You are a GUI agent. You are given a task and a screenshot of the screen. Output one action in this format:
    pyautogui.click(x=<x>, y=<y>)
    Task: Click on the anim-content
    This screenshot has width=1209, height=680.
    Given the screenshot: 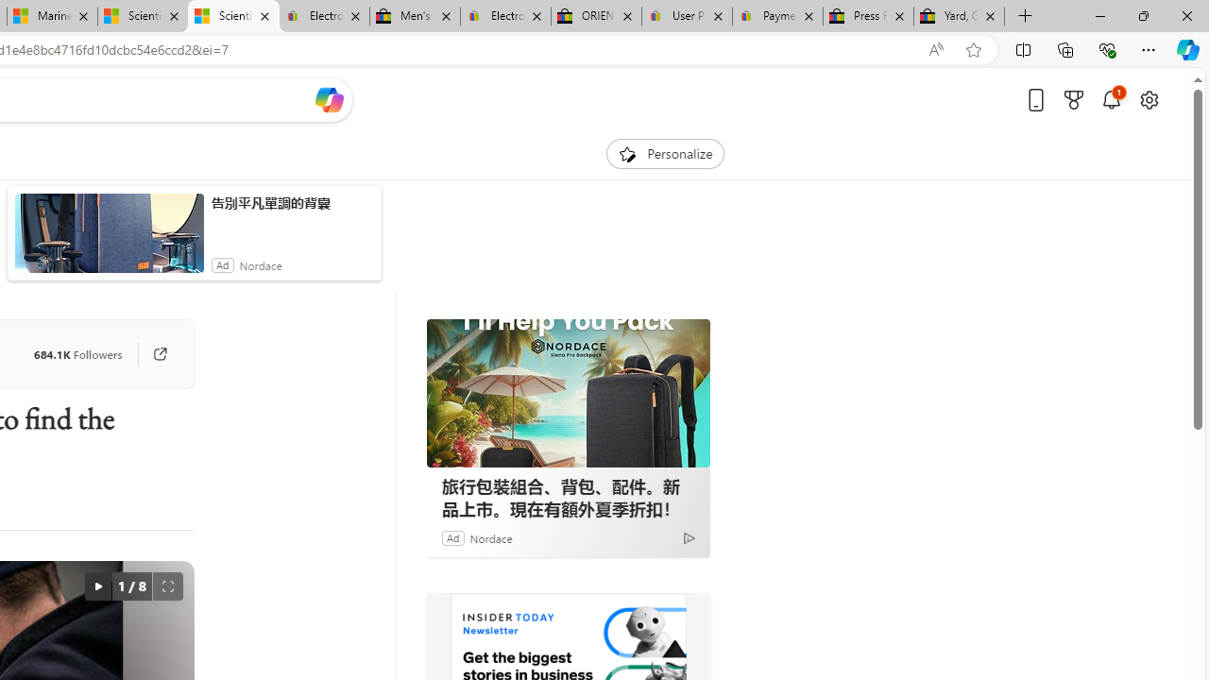 What is the action you would take?
    pyautogui.click(x=110, y=241)
    